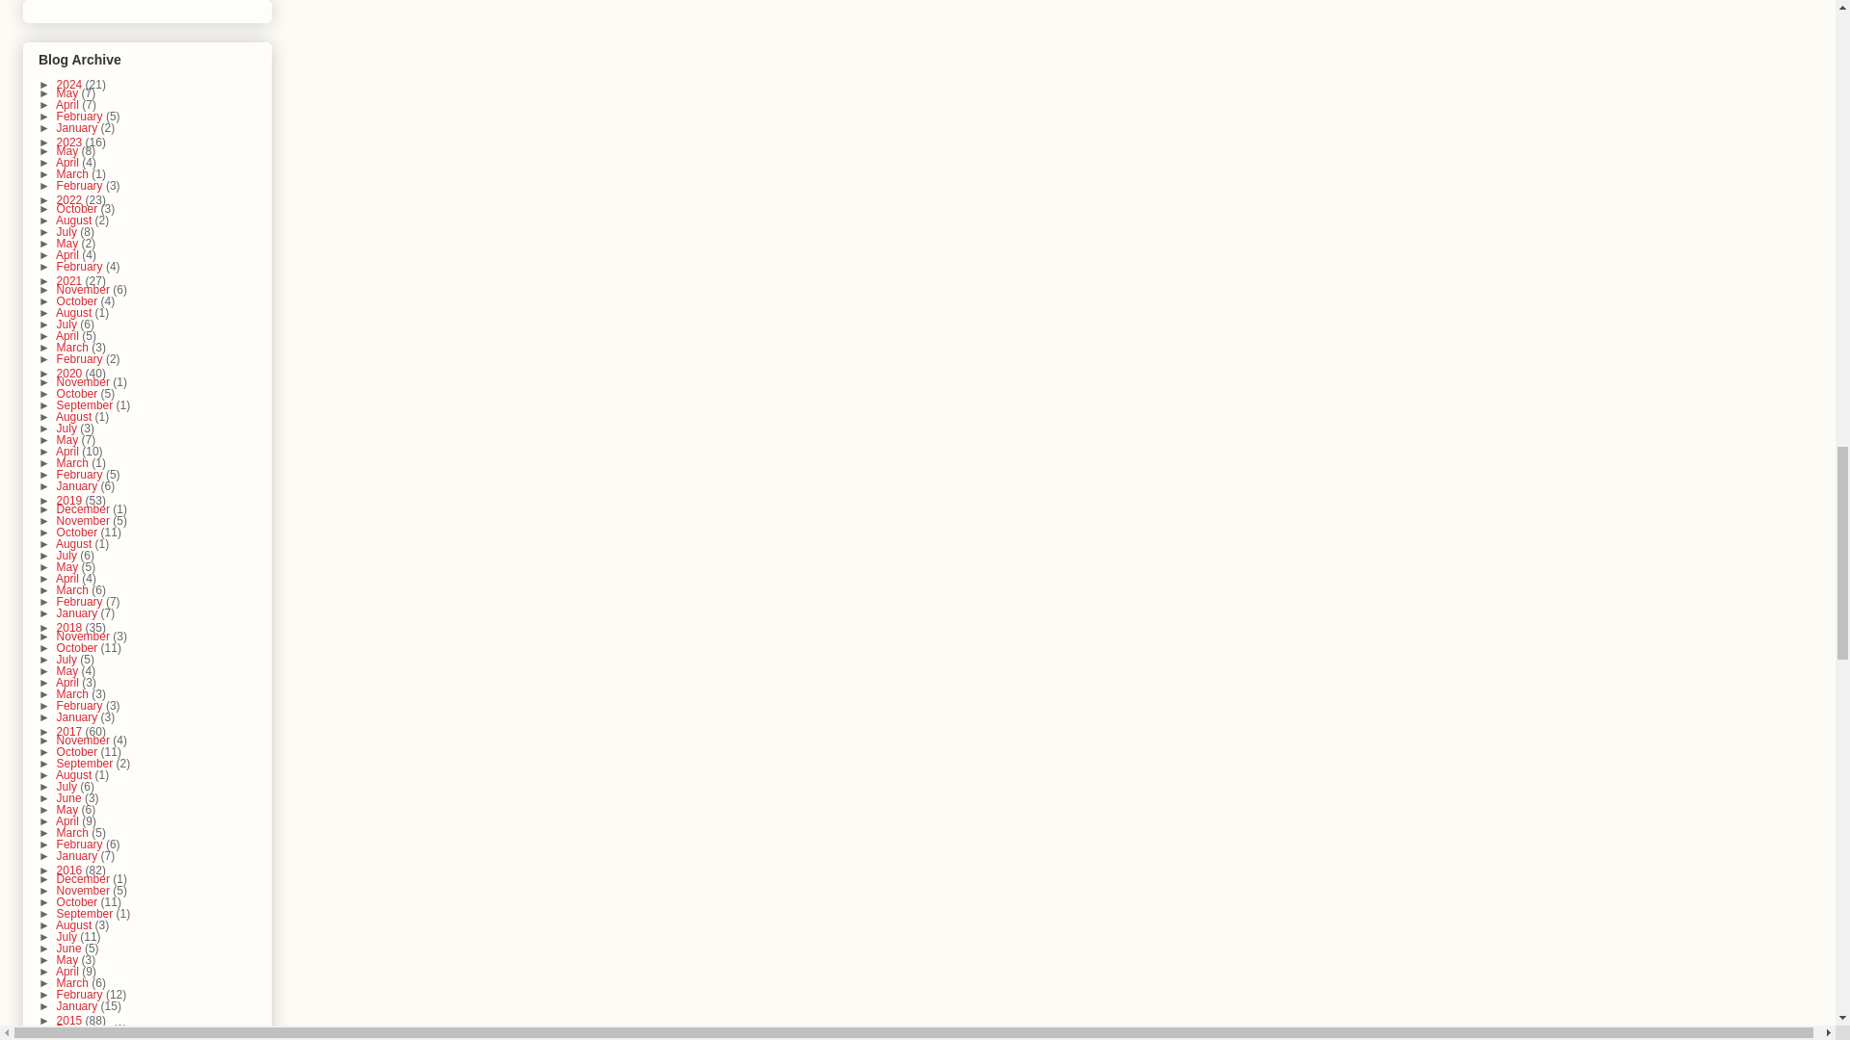 Image resolution: width=1850 pixels, height=1040 pixels. I want to click on 2024, so click(71, 85).